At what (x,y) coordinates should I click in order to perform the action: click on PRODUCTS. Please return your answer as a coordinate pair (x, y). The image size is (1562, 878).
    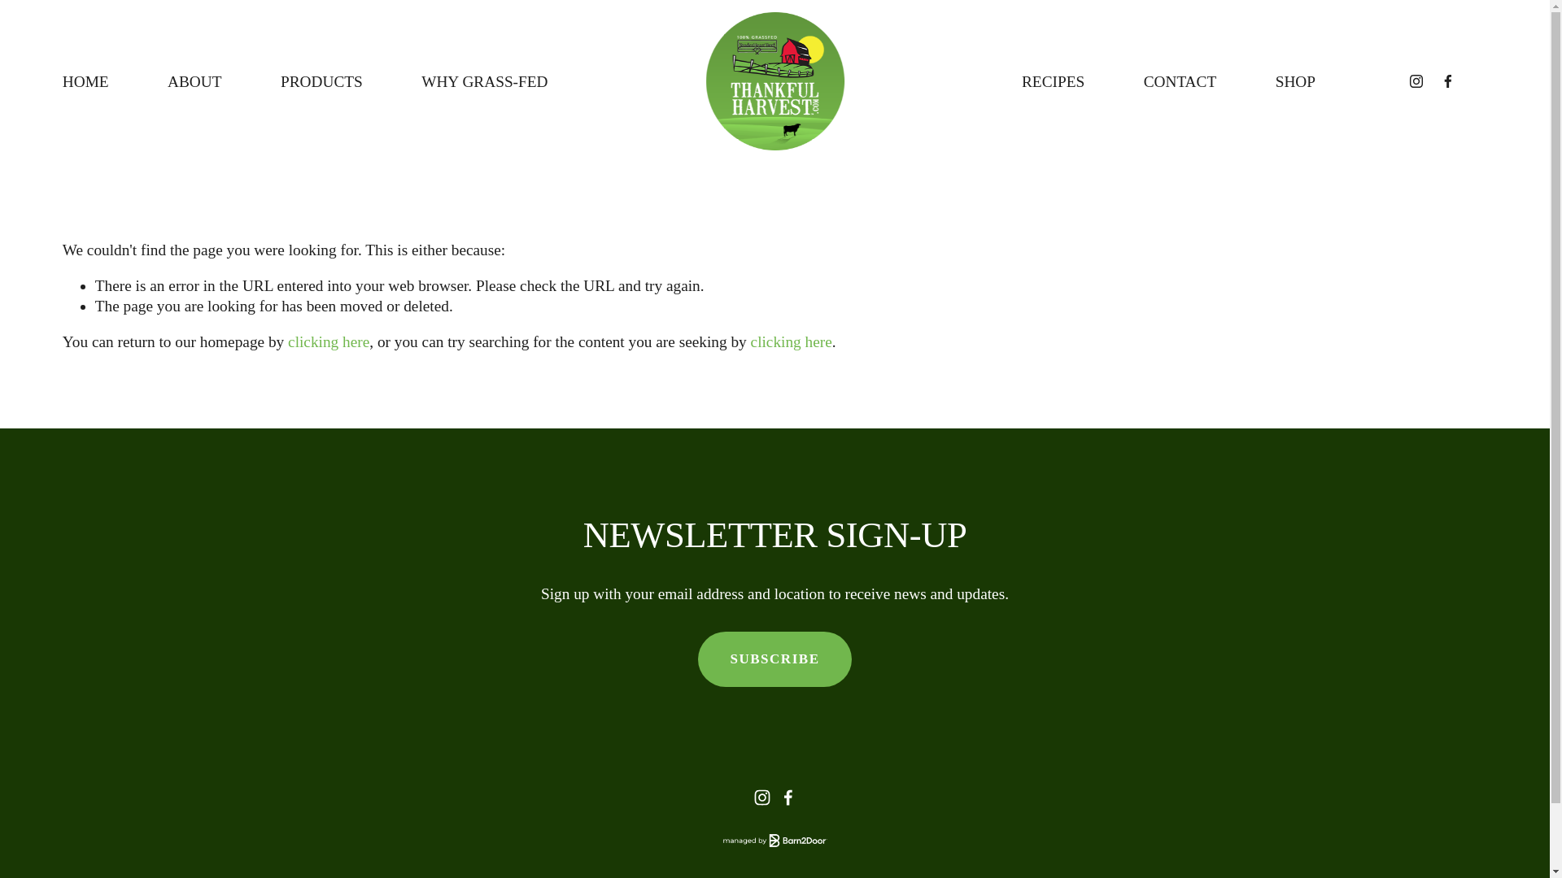
    Looking at the image, I should click on (321, 81).